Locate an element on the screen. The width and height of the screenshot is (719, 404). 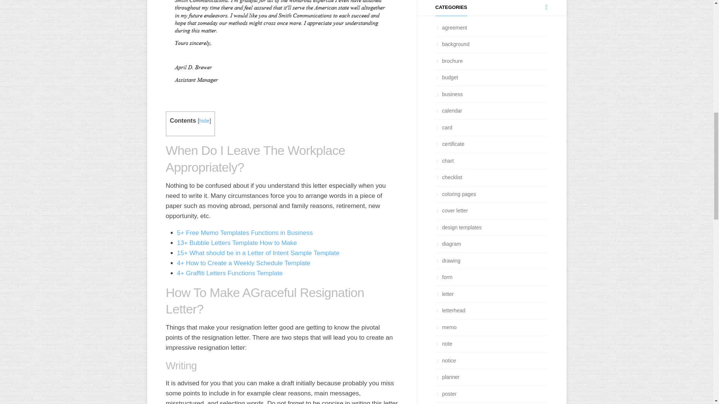
business is located at coordinates (449, 94).